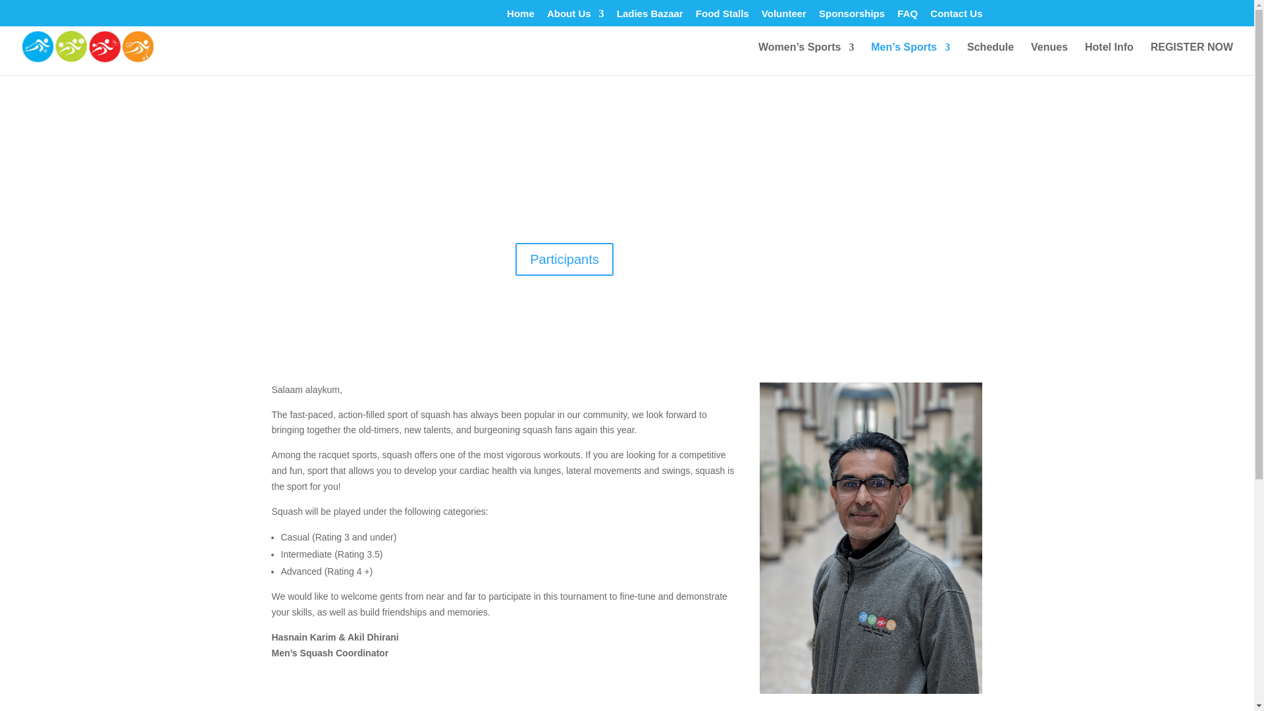  What do you see at coordinates (575, 16) in the screenshot?
I see `About Us` at bounding box center [575, 16].